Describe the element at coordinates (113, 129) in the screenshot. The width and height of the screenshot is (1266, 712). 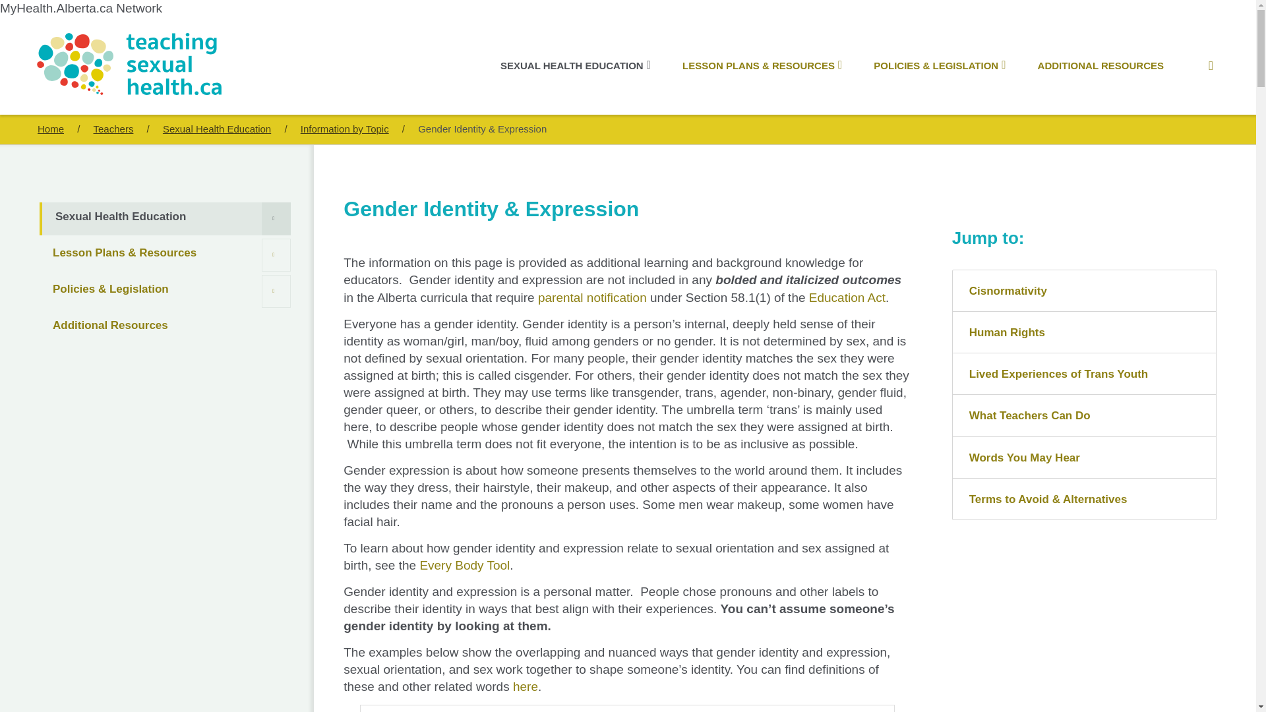
I see `Go to Home.` at that location.